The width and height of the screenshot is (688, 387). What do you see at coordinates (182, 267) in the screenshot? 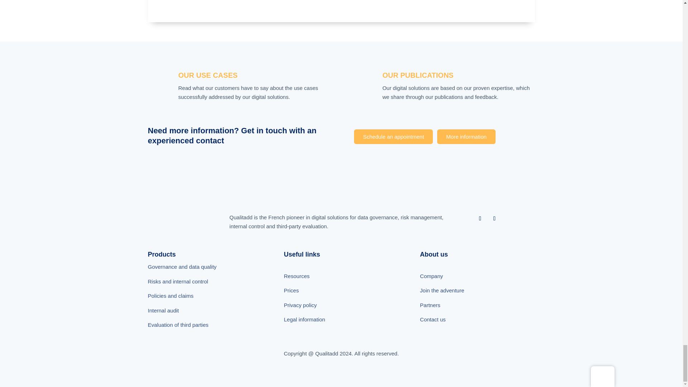
I see `Governance and data quality` at bounding box center [182, 267].